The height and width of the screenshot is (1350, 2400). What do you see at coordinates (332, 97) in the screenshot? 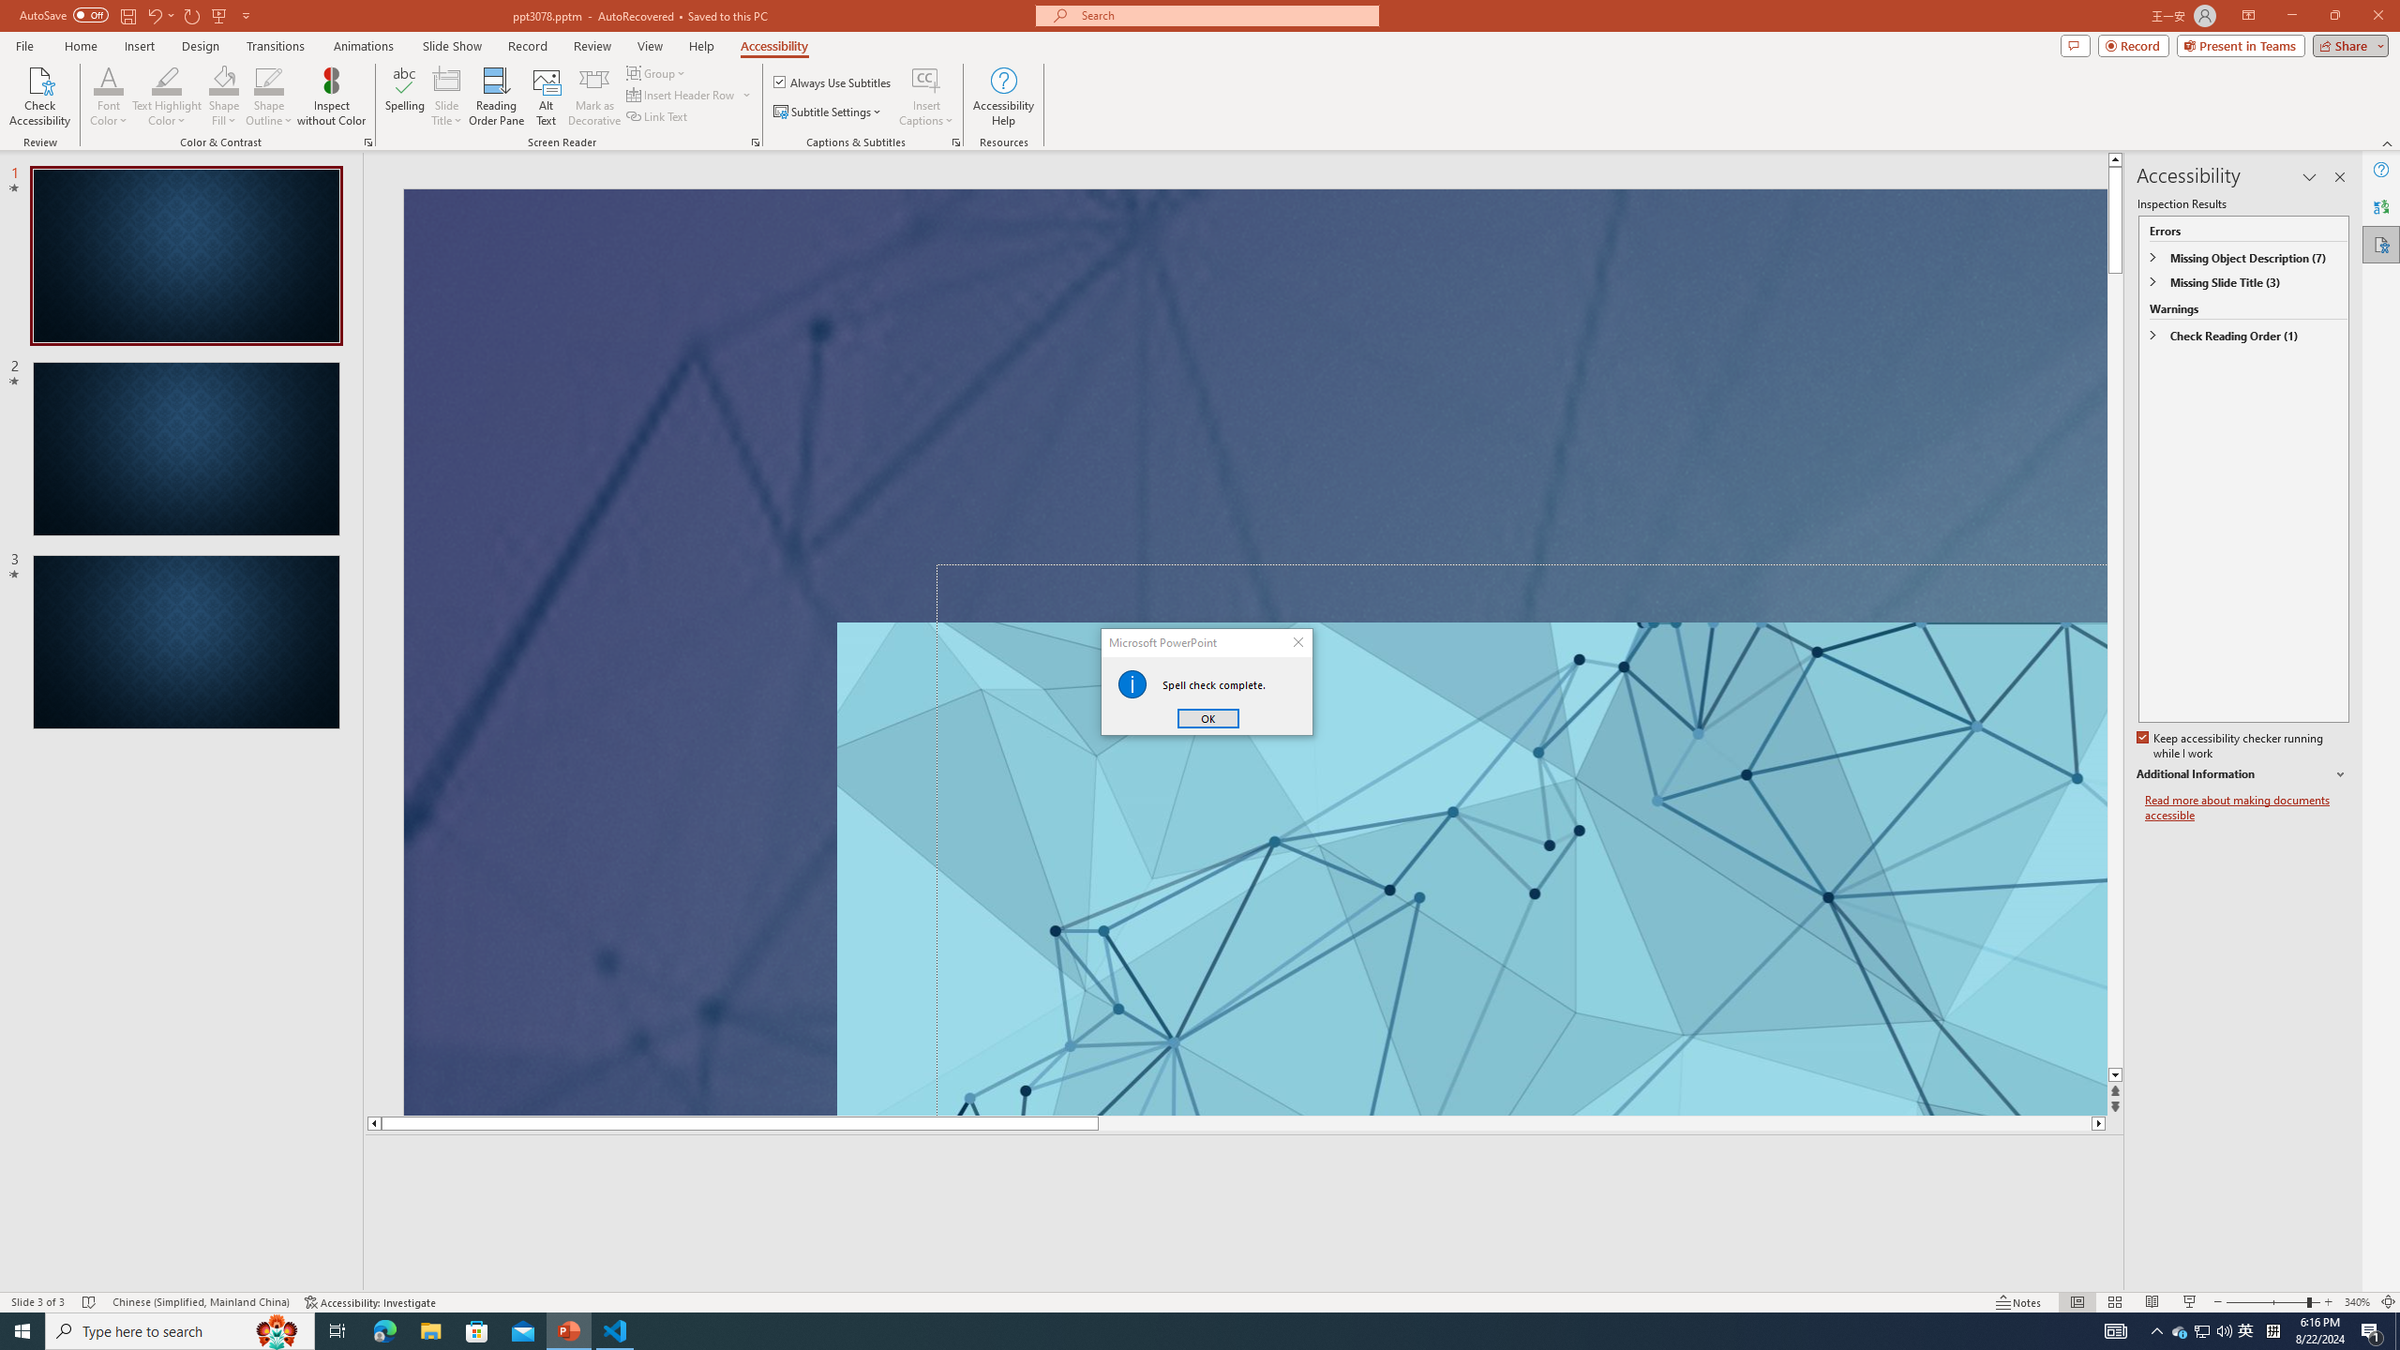
I see `Inspect without Color` at bounding box center [332, 97].